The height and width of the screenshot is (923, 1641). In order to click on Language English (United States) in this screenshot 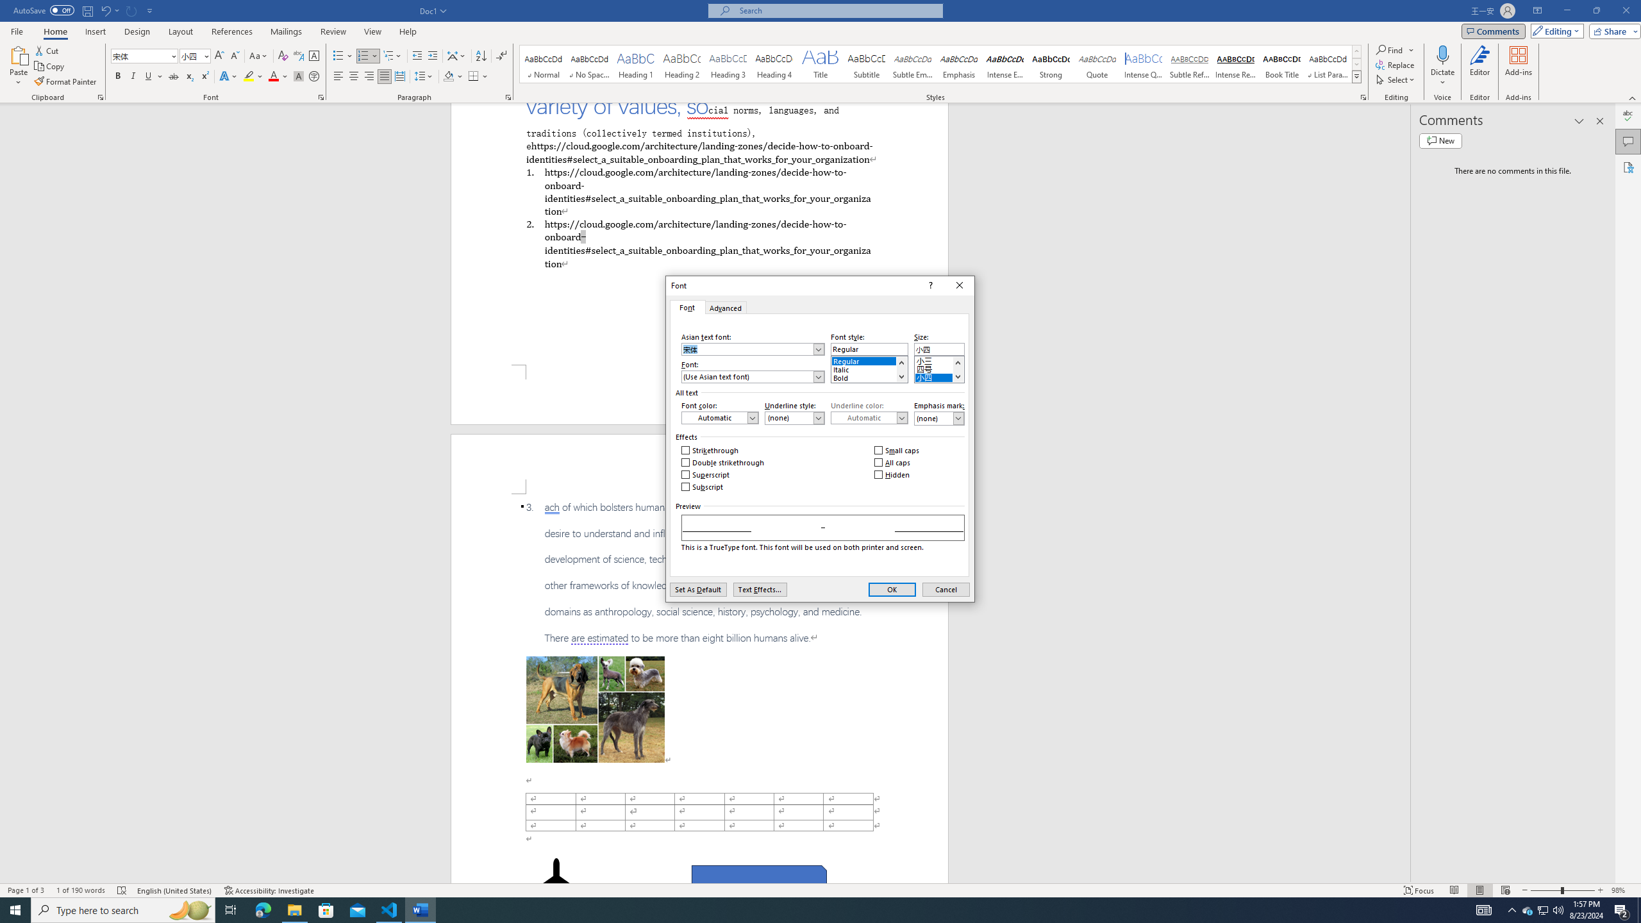, I will do `click(174, 890)`.